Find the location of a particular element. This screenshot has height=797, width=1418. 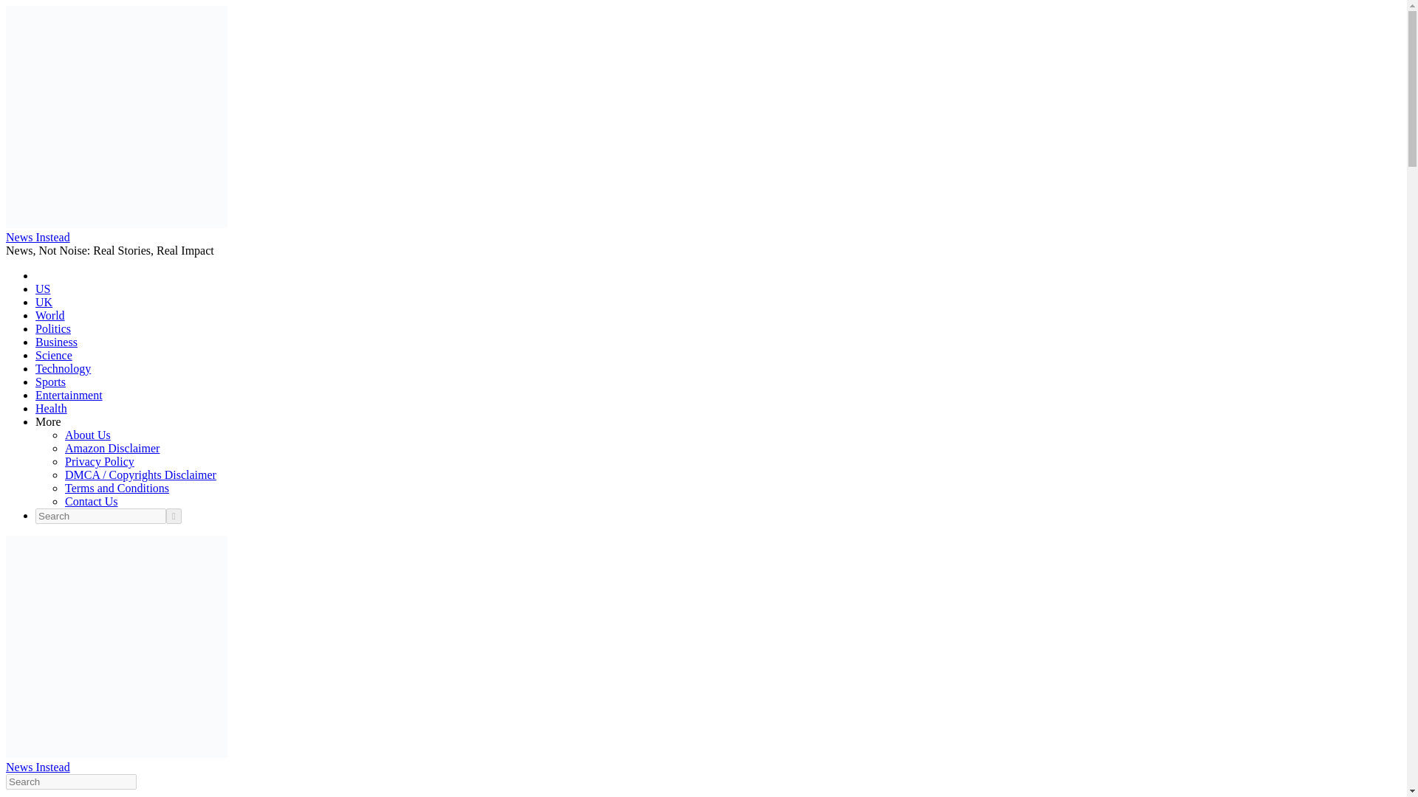

US is located at coordinates (43, 289).